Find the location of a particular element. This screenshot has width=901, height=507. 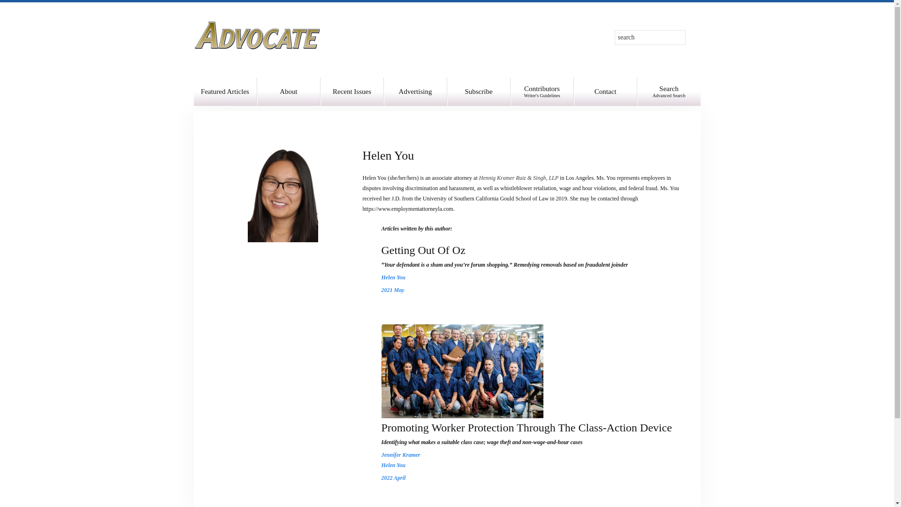

Jennifer Kramer is located at coordinates (542, 91).